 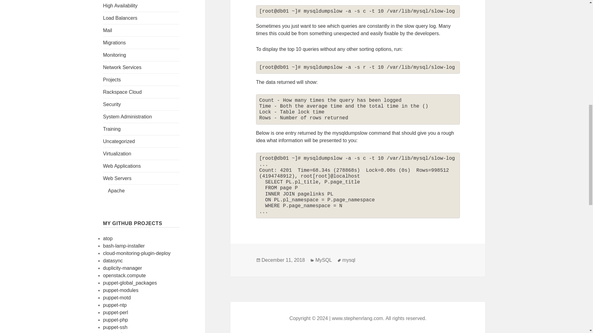 What do you see at coordinates (121, 290) in the screenshot?
I see `puppet-modules` at bounding box center [121, 290].